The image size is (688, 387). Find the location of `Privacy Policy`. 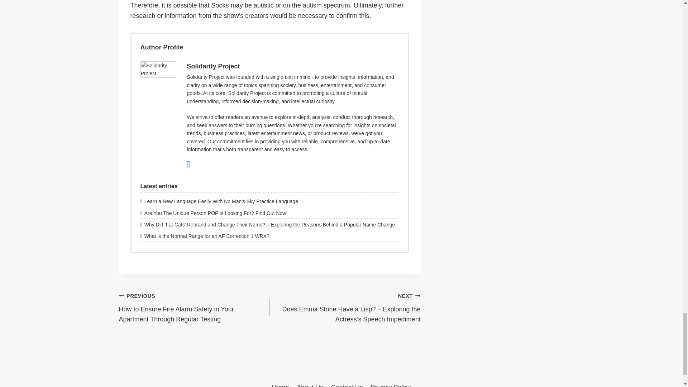

Privacy Policy is located at coordinates (391, 383).